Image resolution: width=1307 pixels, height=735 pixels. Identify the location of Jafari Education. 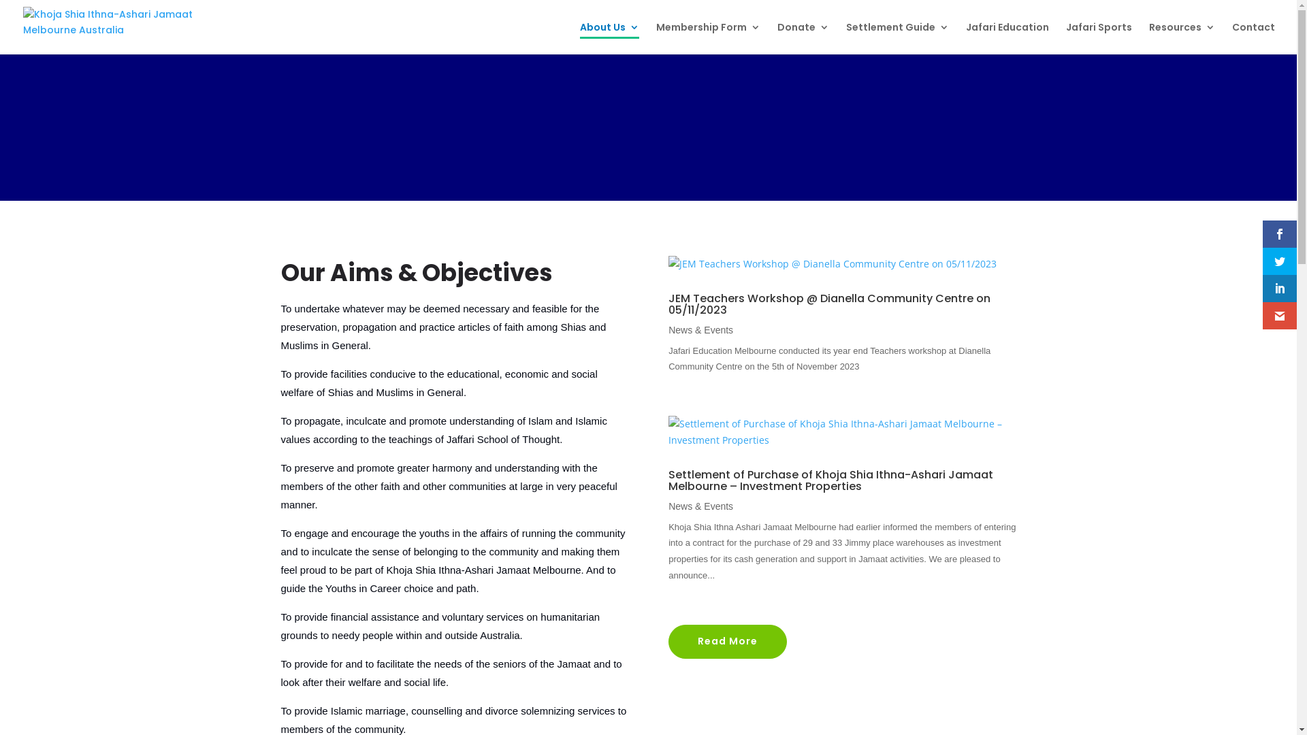
(1007, 38).